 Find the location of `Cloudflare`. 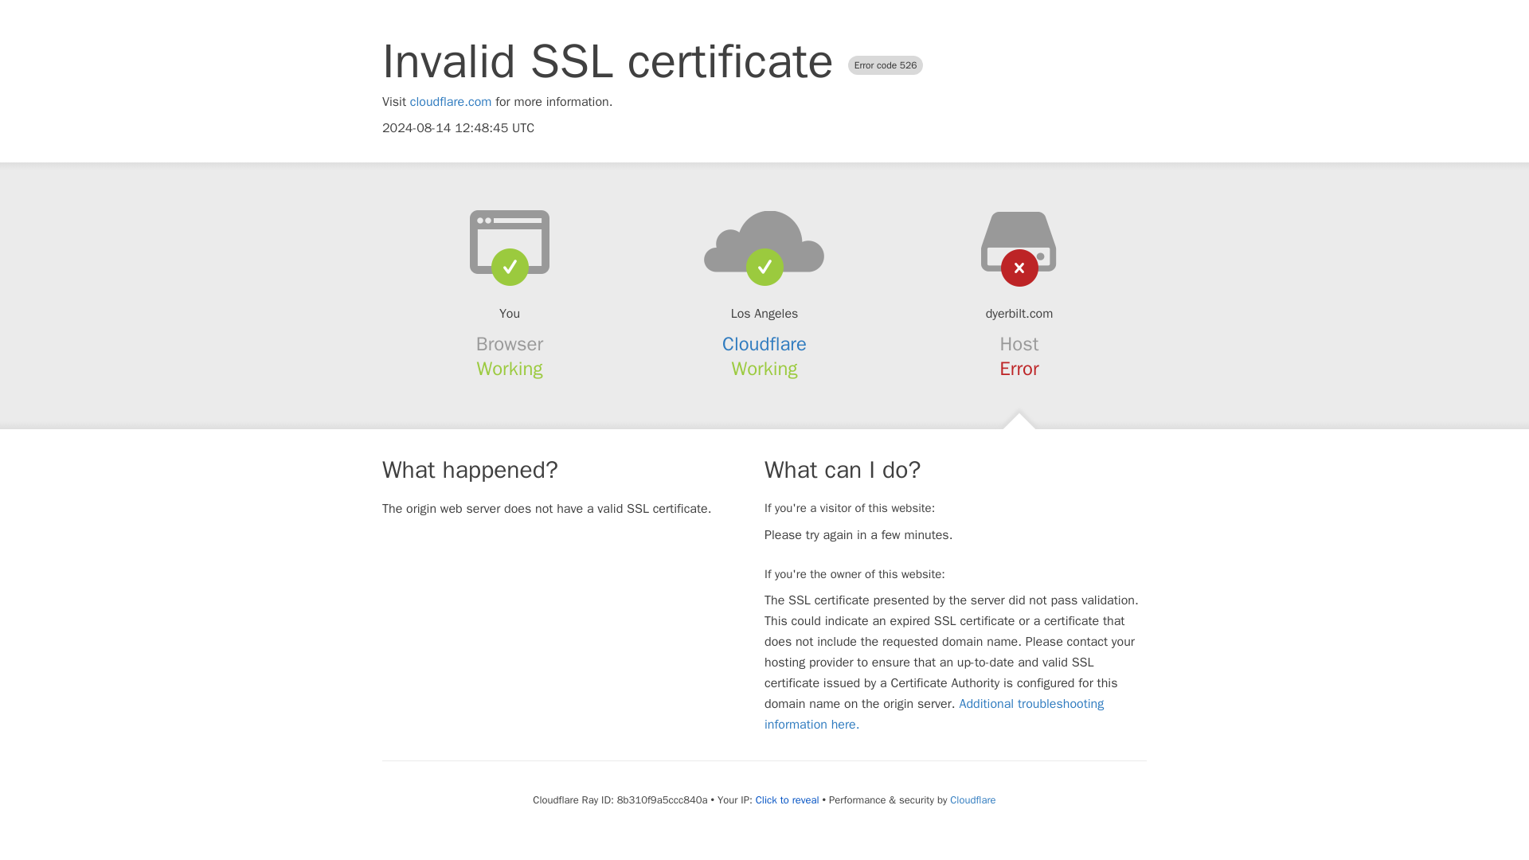

Cloudflare is located at coordinates (764, 344).